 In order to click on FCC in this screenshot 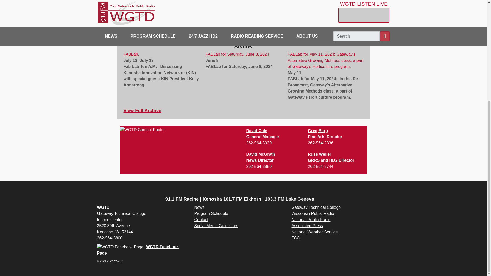, I will do `click(295, 238)`.